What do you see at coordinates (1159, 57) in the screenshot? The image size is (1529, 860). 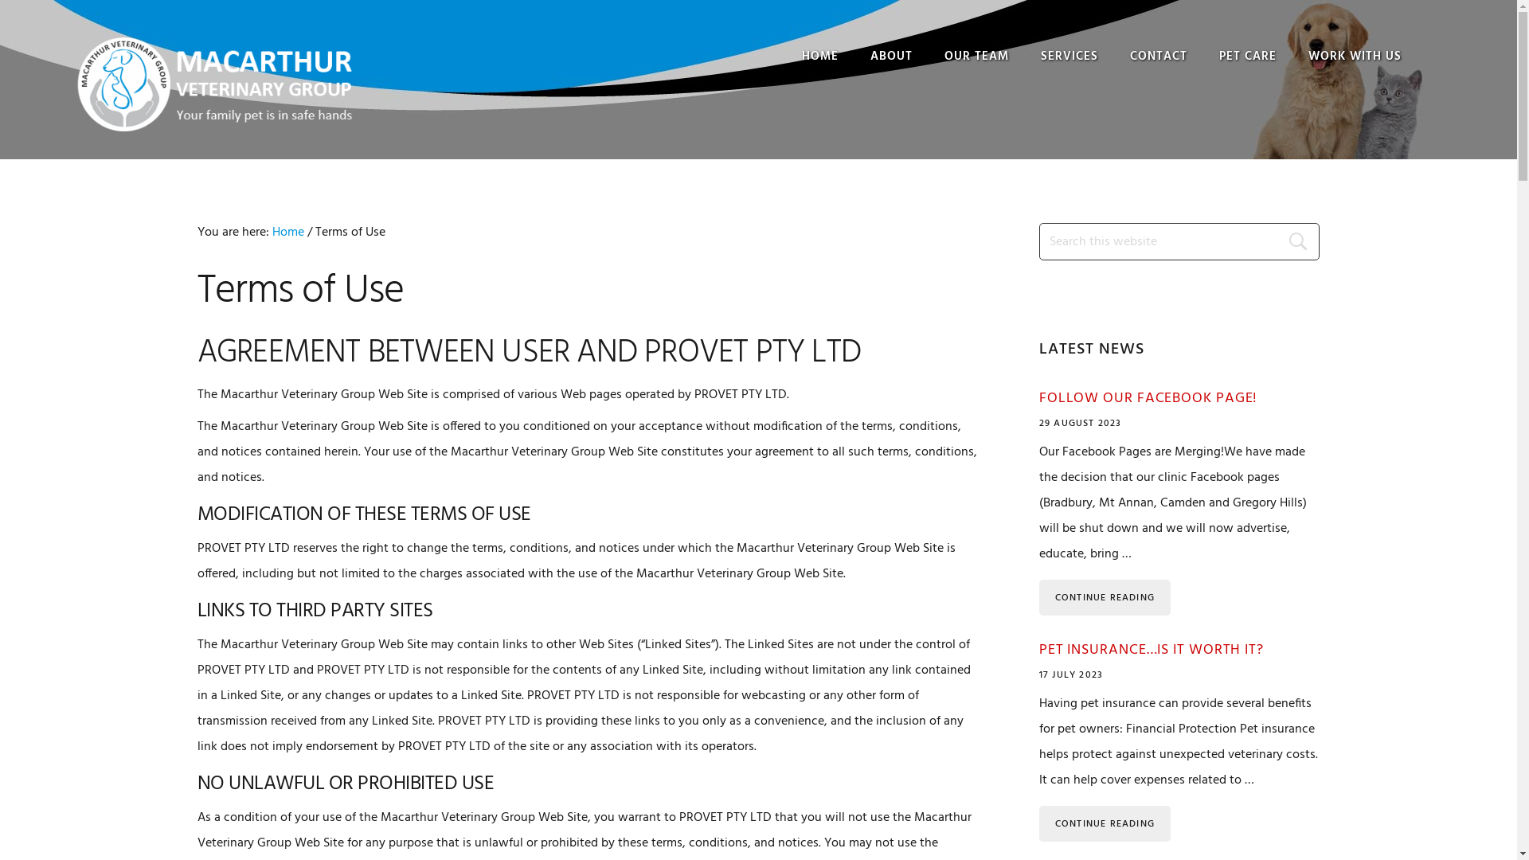 I see `CONTACT` at bounding box center [1159, 57].